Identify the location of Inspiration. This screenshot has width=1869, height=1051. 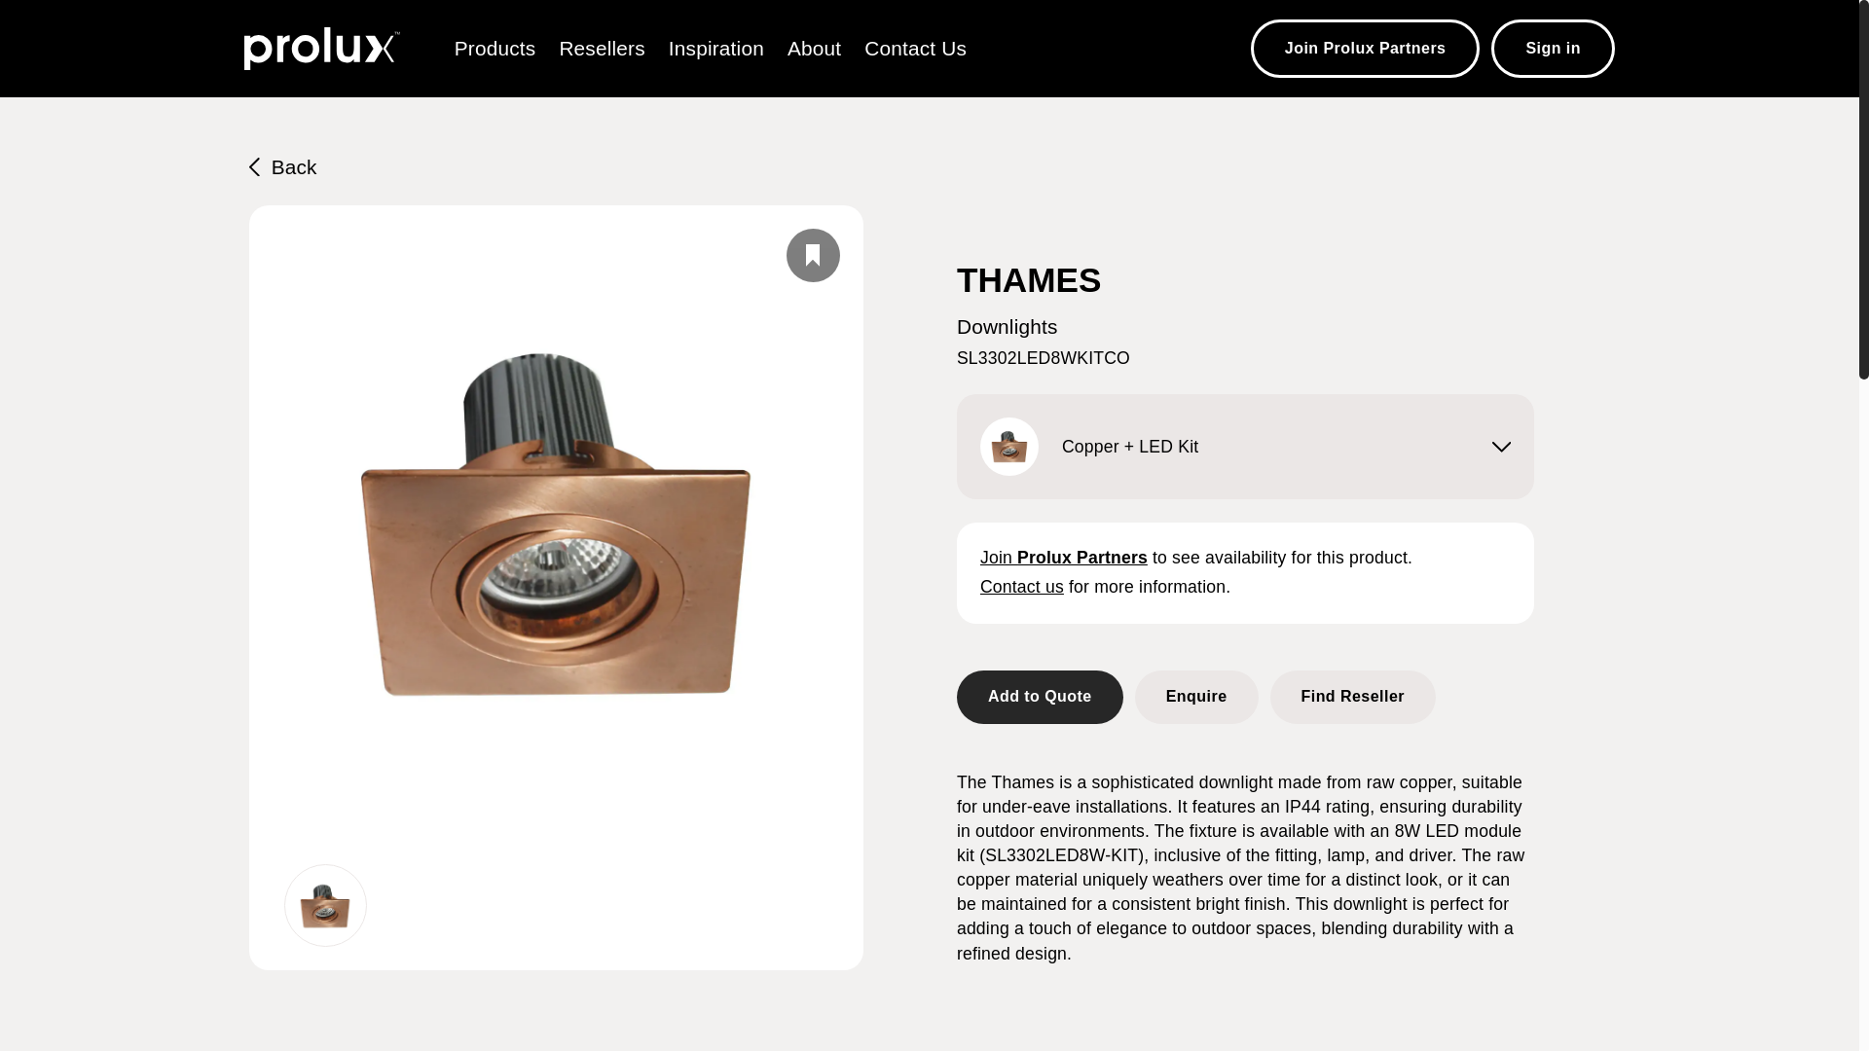
(716, 47).